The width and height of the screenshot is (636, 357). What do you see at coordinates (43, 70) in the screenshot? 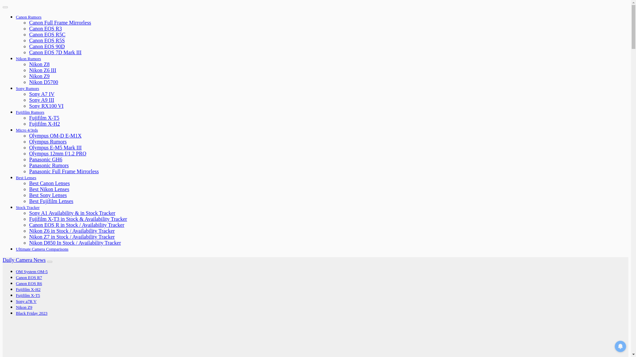
I see `Nikon Z6 III` at bounding box center [43, 70].